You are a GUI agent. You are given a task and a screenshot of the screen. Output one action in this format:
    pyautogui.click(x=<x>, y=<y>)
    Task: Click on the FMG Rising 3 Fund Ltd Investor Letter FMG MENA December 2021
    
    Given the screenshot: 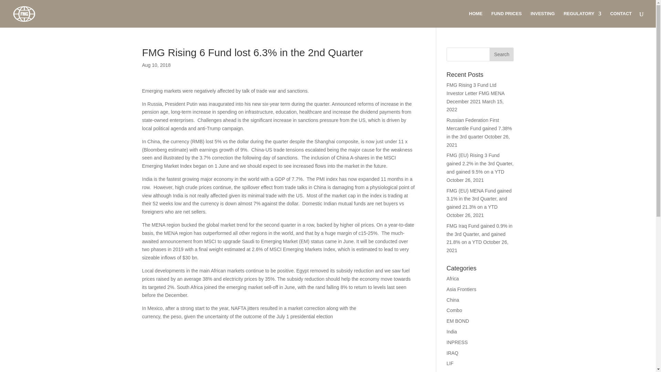 What is the action you would take?
    pyautogui.click(x=475, y=93)
    